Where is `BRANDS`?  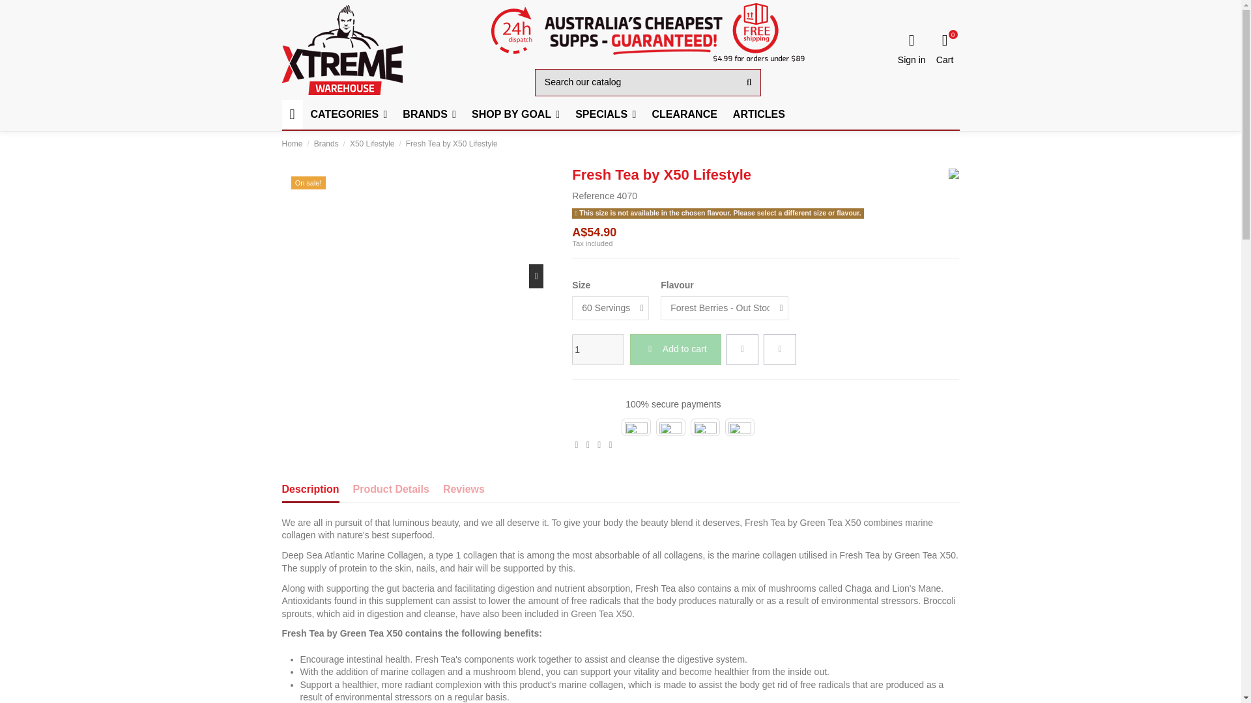
BRANDS is located at coordinates (429, 115).